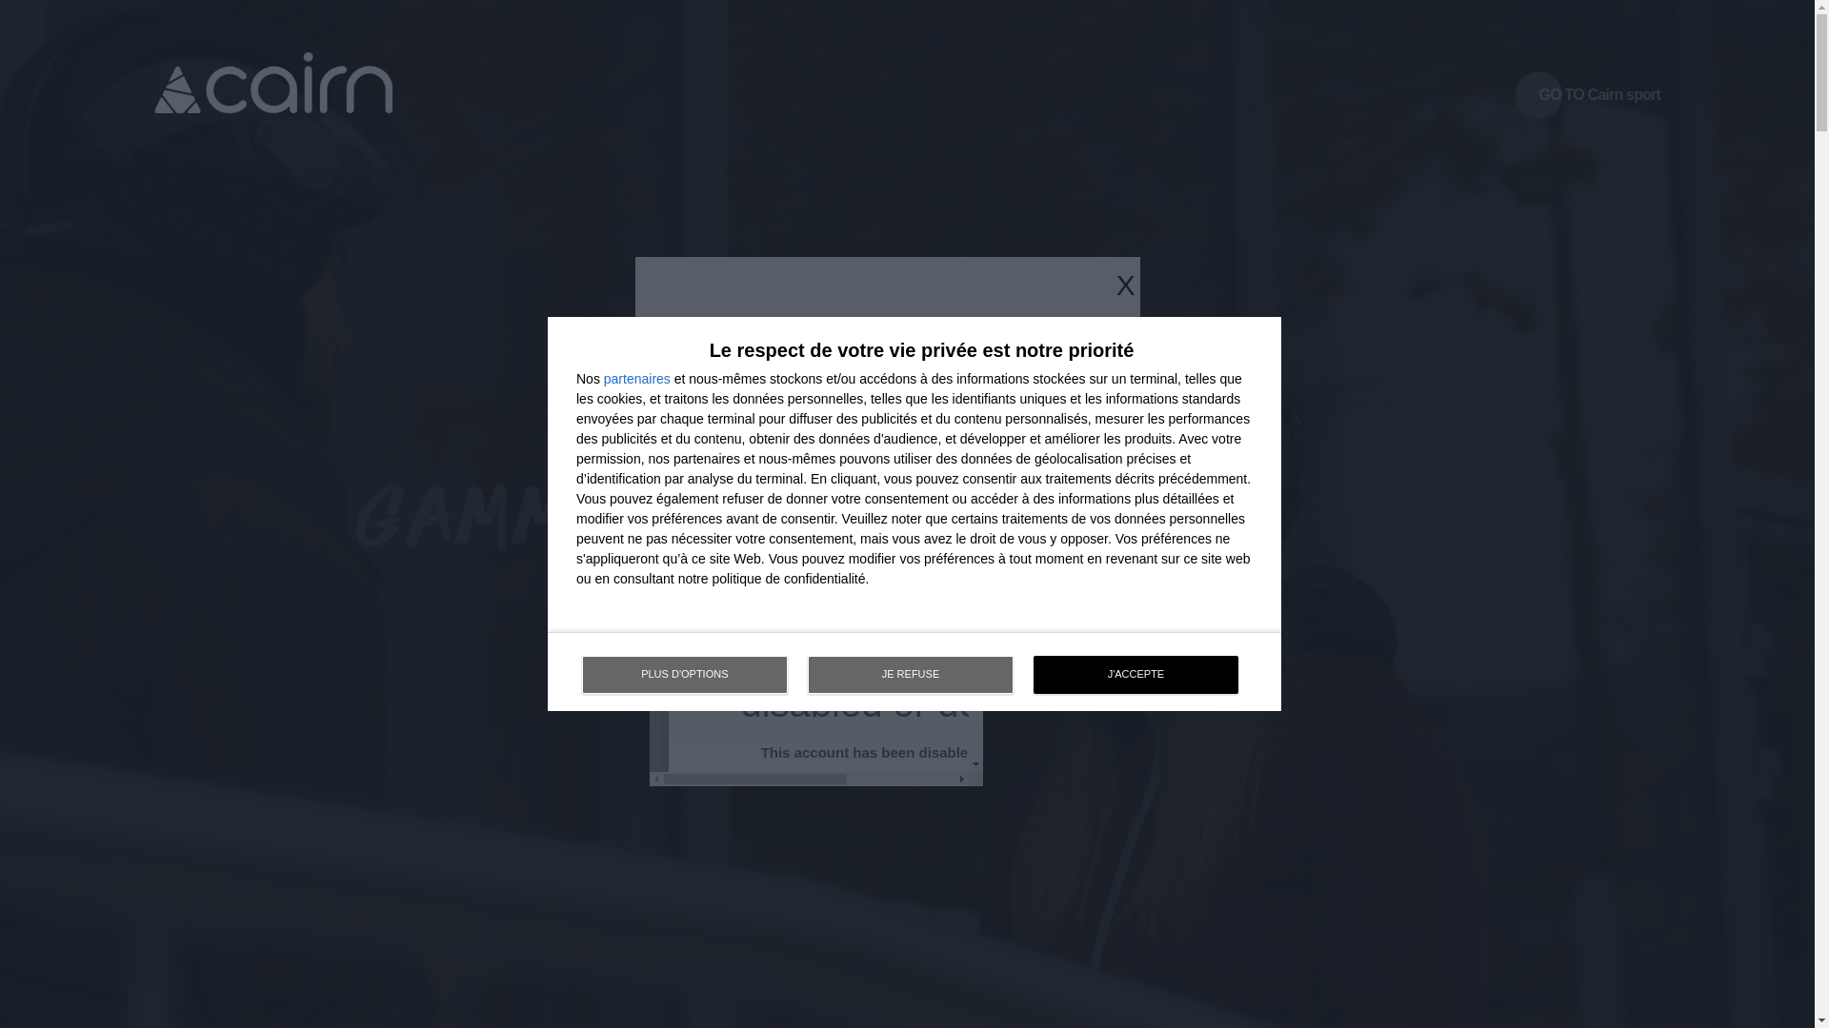  I want to click on GO TO Cairn sport, so click(1600, 95).